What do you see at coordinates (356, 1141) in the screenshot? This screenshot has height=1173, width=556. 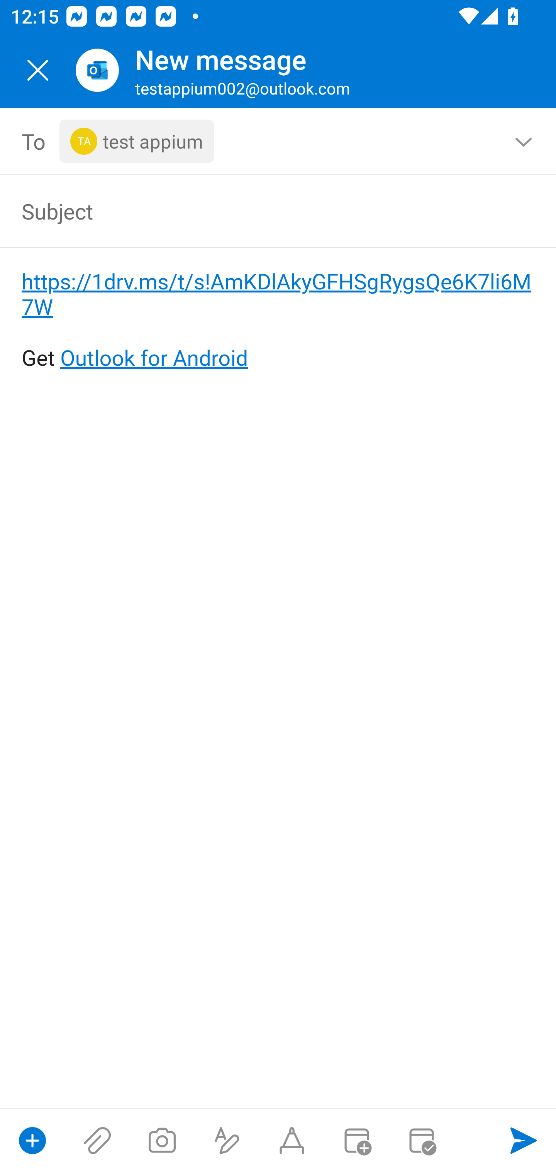 I see `Convert to event` at bounding box center [356, 1141].